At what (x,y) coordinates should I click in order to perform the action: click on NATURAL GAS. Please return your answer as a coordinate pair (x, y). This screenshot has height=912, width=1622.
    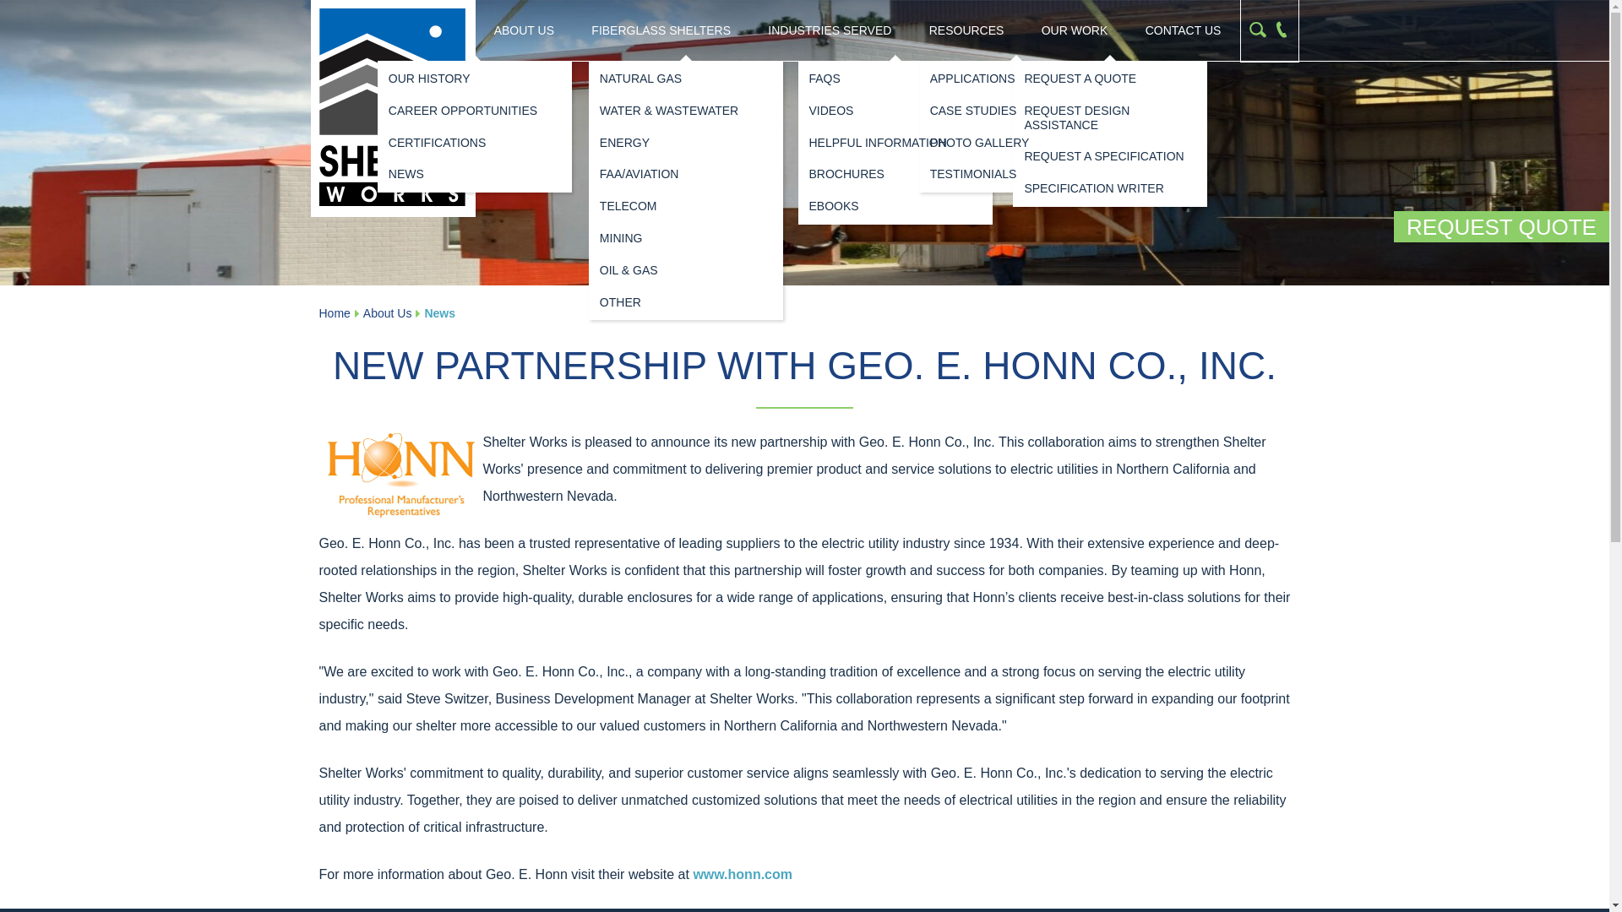
    Looking at the image, I should click on (686, 79).